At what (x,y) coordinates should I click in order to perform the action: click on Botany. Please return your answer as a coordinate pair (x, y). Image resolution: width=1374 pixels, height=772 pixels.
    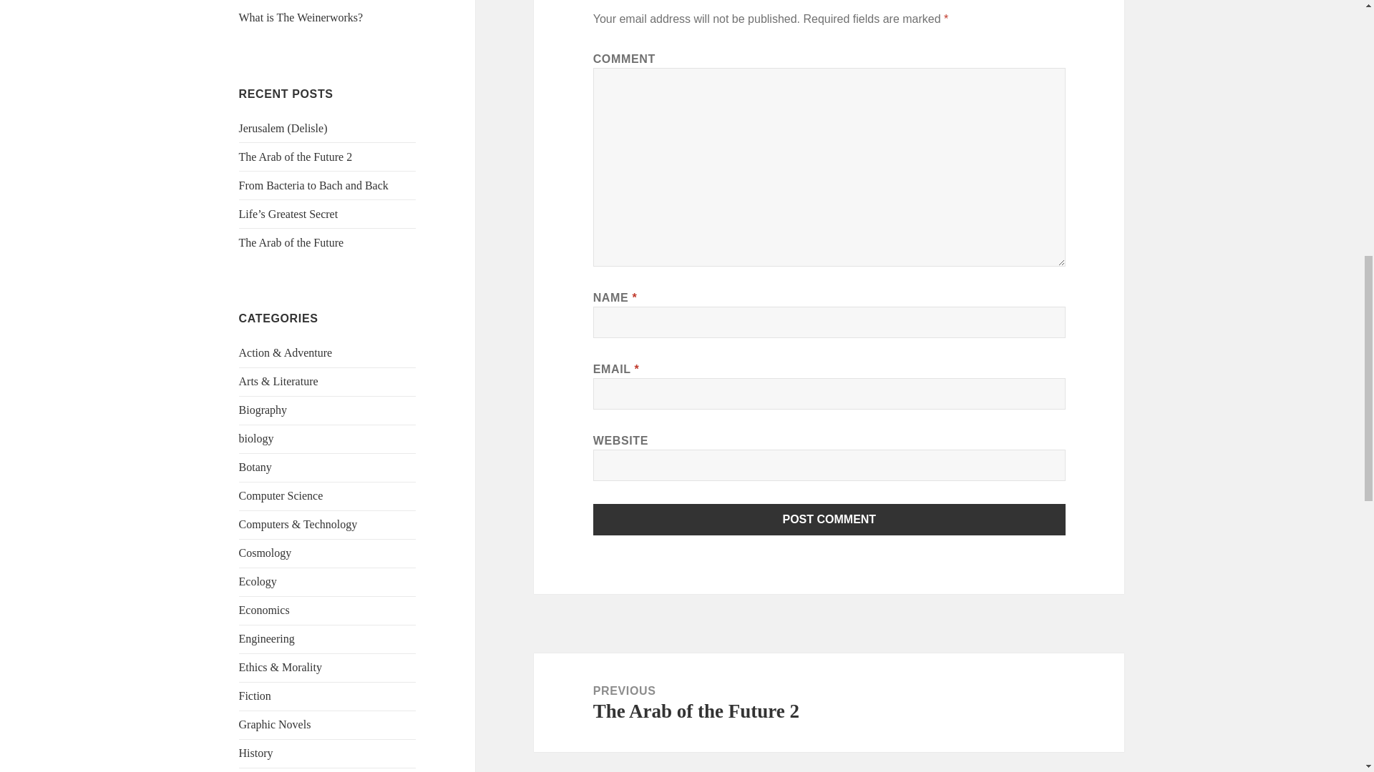
    Looking at the image, I should click on (255, 467).